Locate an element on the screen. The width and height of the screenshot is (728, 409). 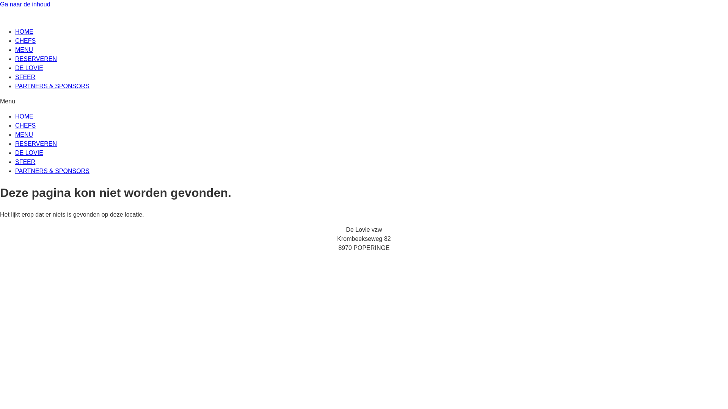
CHEFS is located at coordinates (25, 41).